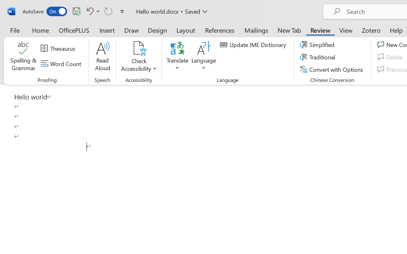  What do you see at coordinates (151, 36) in the screenshot?
I see `Reset to Cameo` at bounding box center [151, 36].